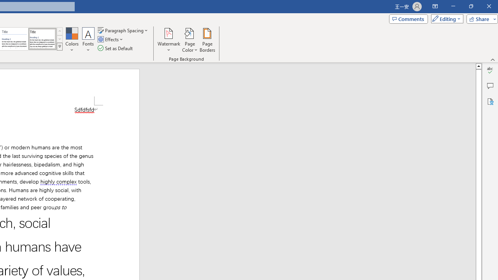 This screenshot has width=498, height=280. I want to click on Editing, so click(445, 19).